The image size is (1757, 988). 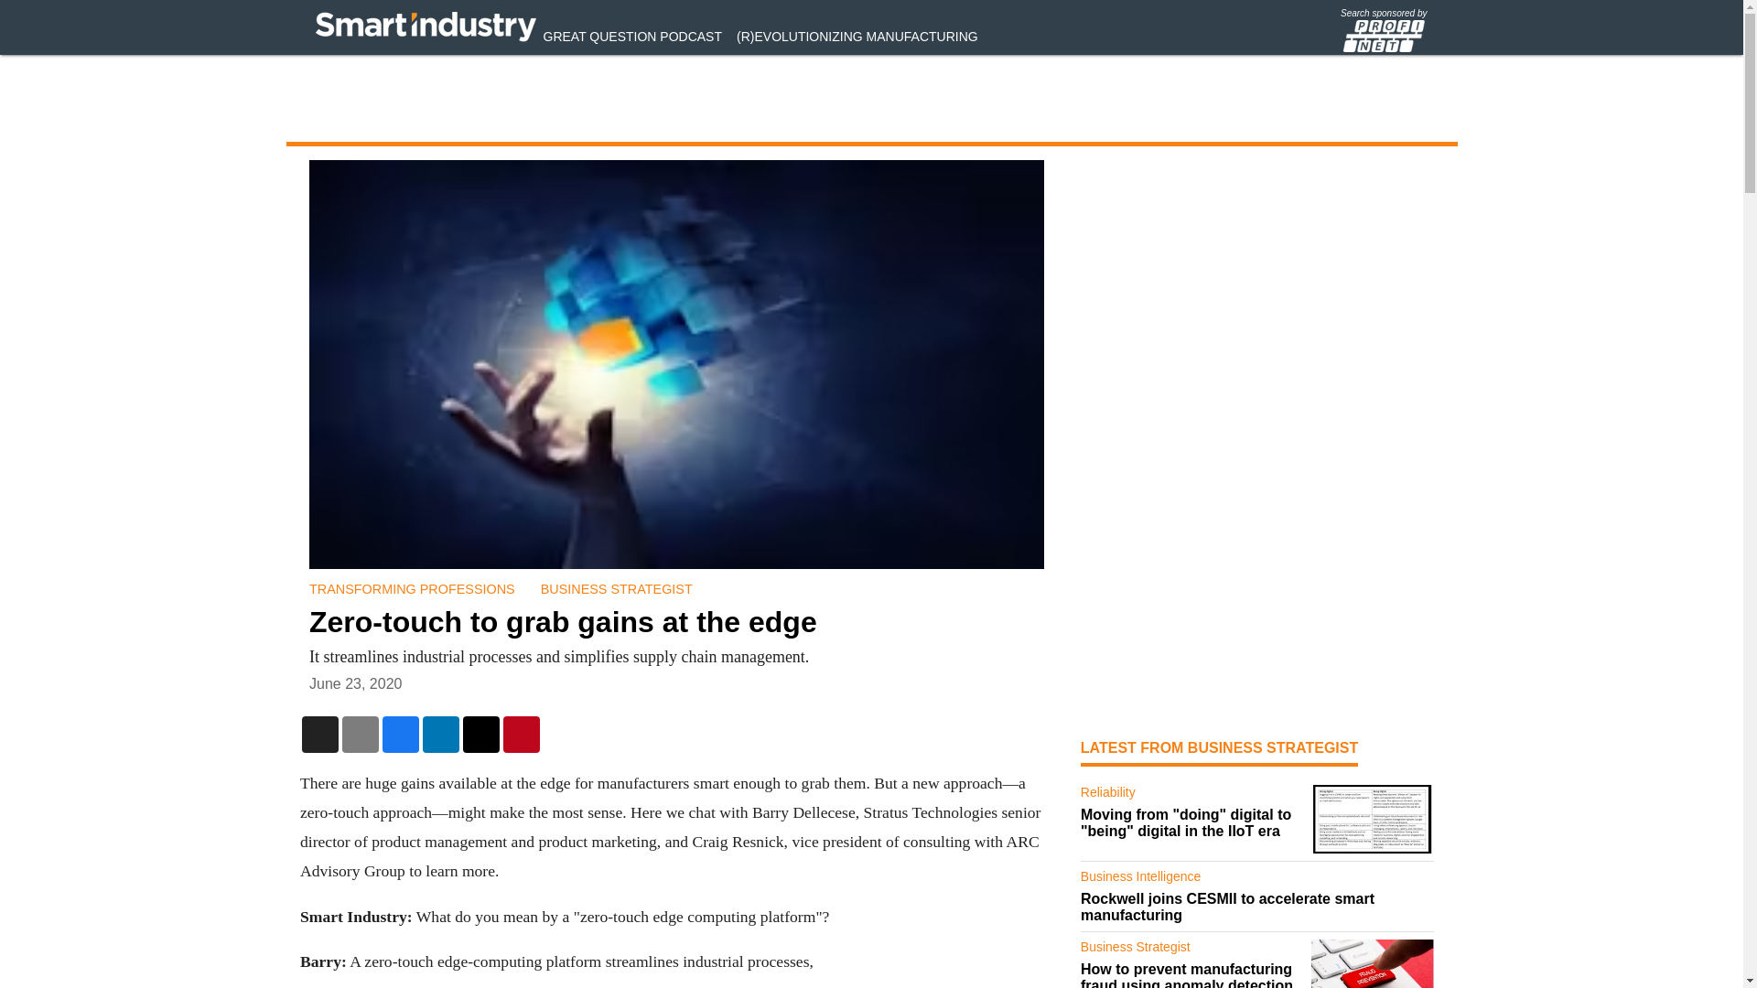 What do you see at coordinates (1257, 880) in the screenshot?
I see `Business Intelligence` at bounding box center [1257, 880].